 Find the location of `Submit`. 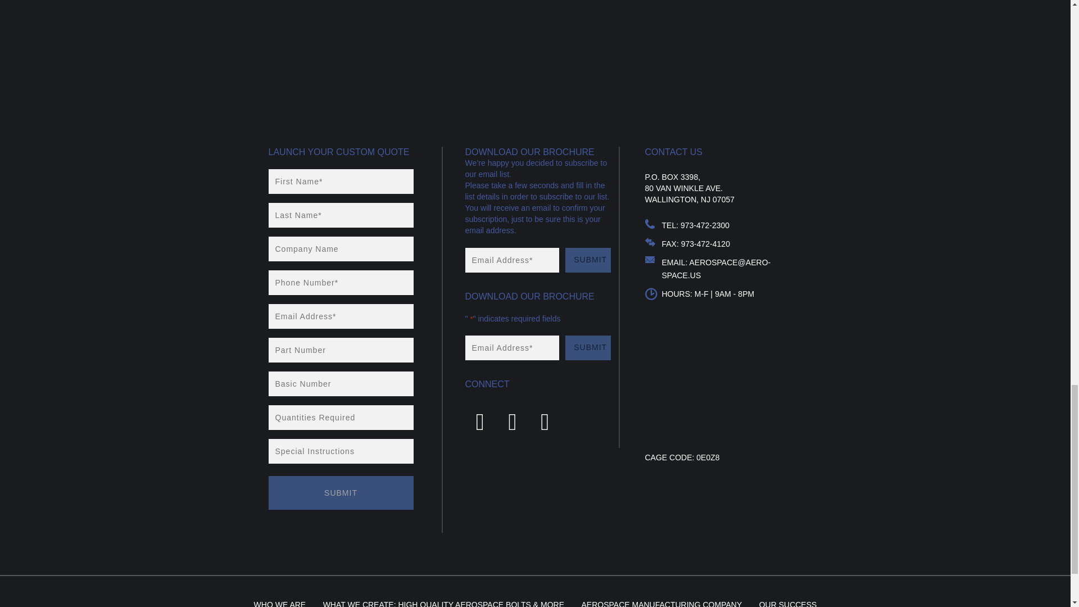

Submit is located at coordinates (341, 492).